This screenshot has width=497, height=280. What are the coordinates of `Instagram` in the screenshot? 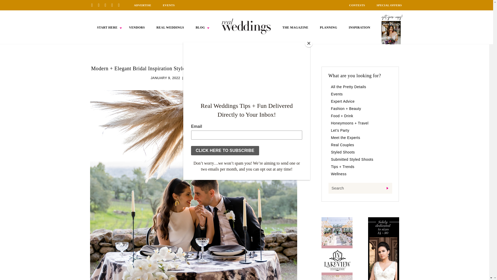 It's located at (107, 5).